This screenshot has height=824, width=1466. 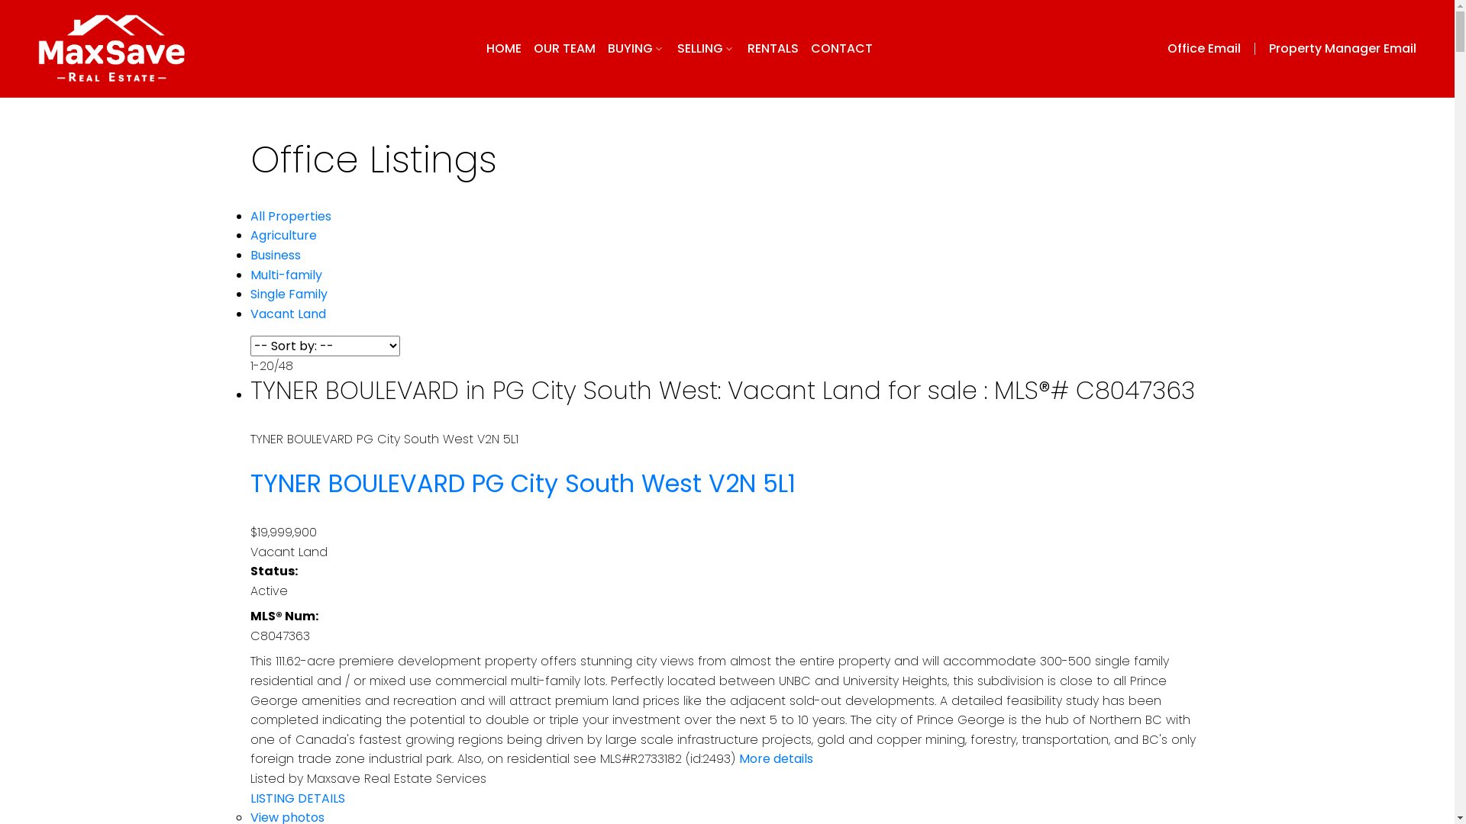 What do you see at coordinates (284, 235) in the screenshot?
I see `Agriculture` at bounding box center [284, 235].